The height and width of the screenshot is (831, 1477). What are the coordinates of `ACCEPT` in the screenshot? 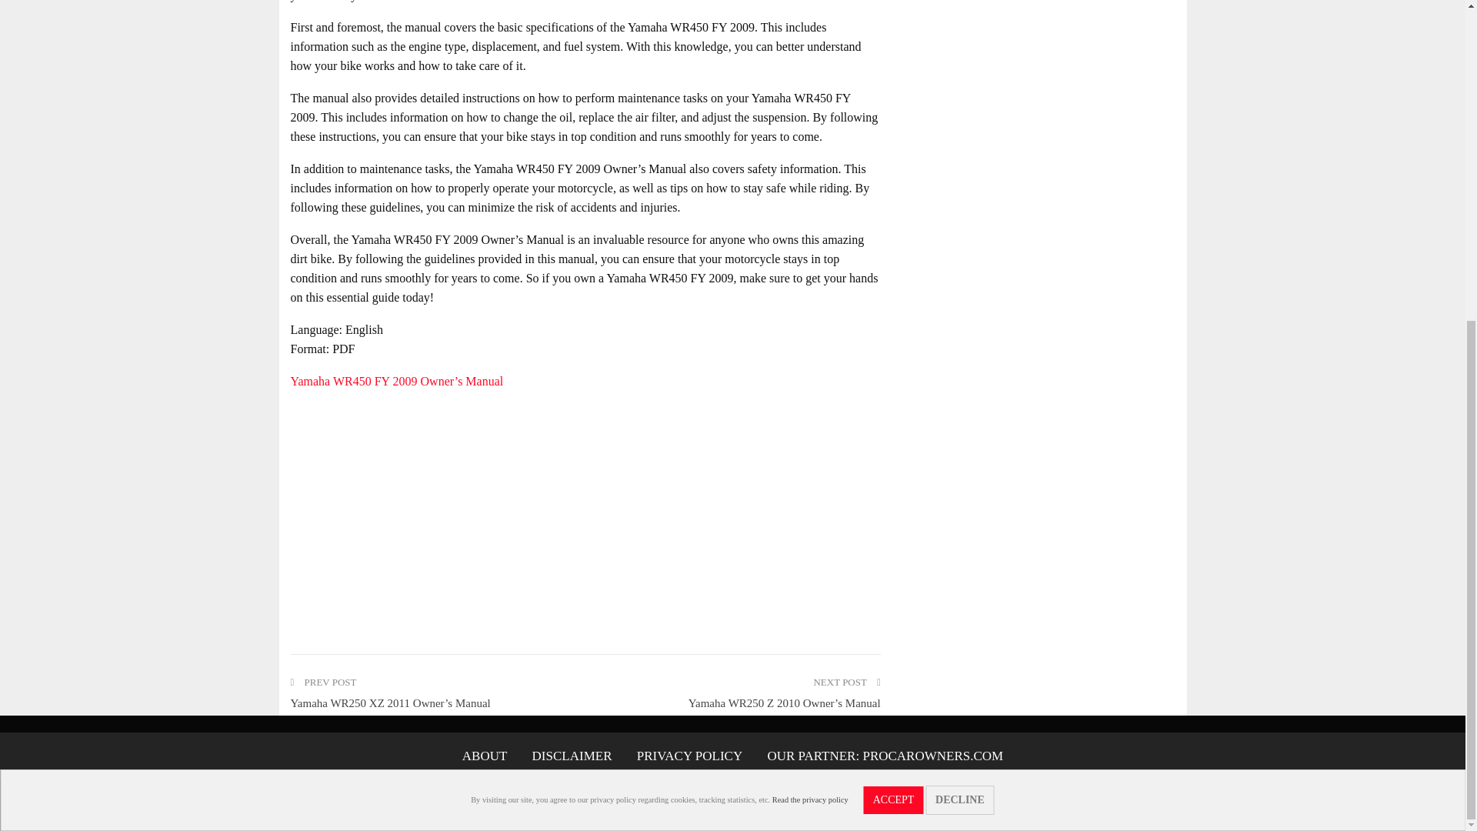 It's located at (894, 285).